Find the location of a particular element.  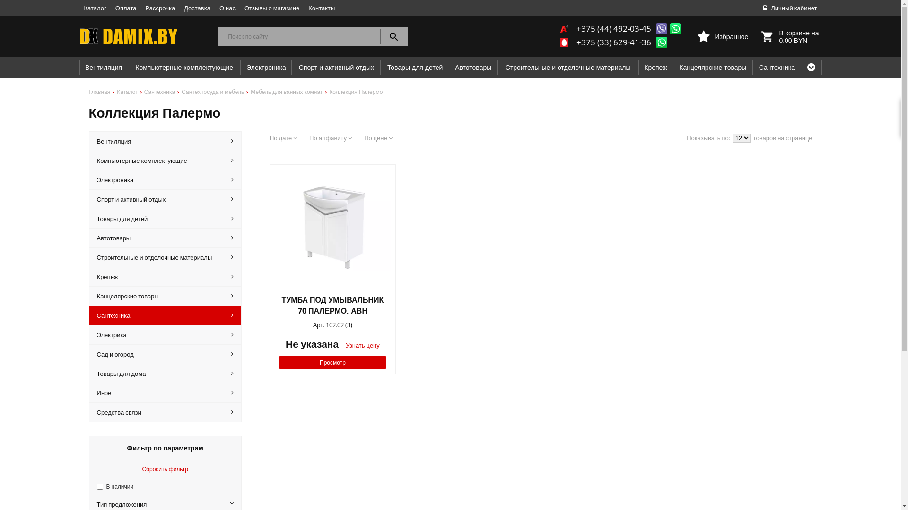

+375 (33) 629-41-36 is located at coordinates (614, 42).